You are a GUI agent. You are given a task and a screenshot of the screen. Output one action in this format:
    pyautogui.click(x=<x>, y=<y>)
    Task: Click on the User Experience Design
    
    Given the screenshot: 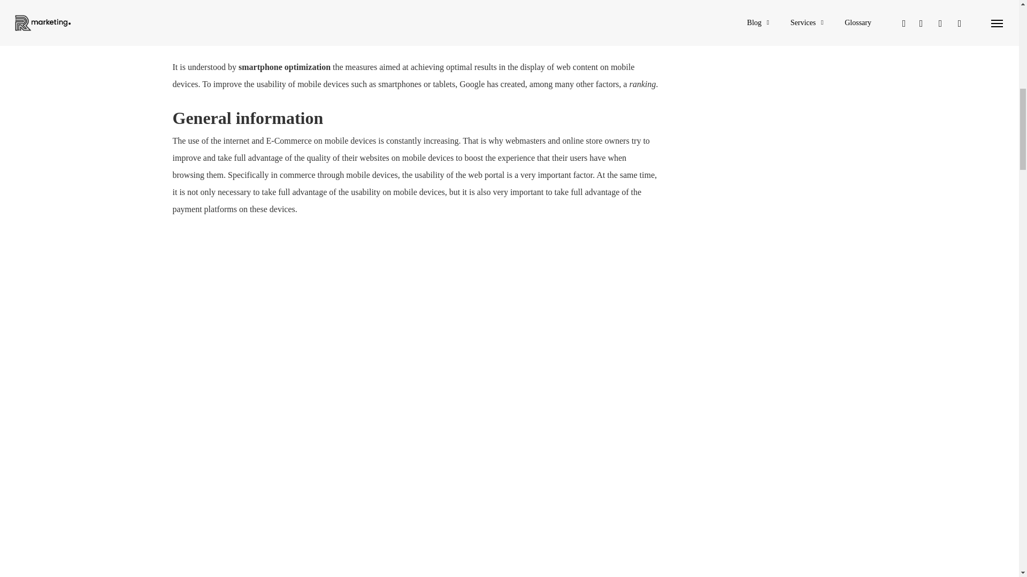 What is the action you would take?
    pyautogui.click(x=231, y=2)
    